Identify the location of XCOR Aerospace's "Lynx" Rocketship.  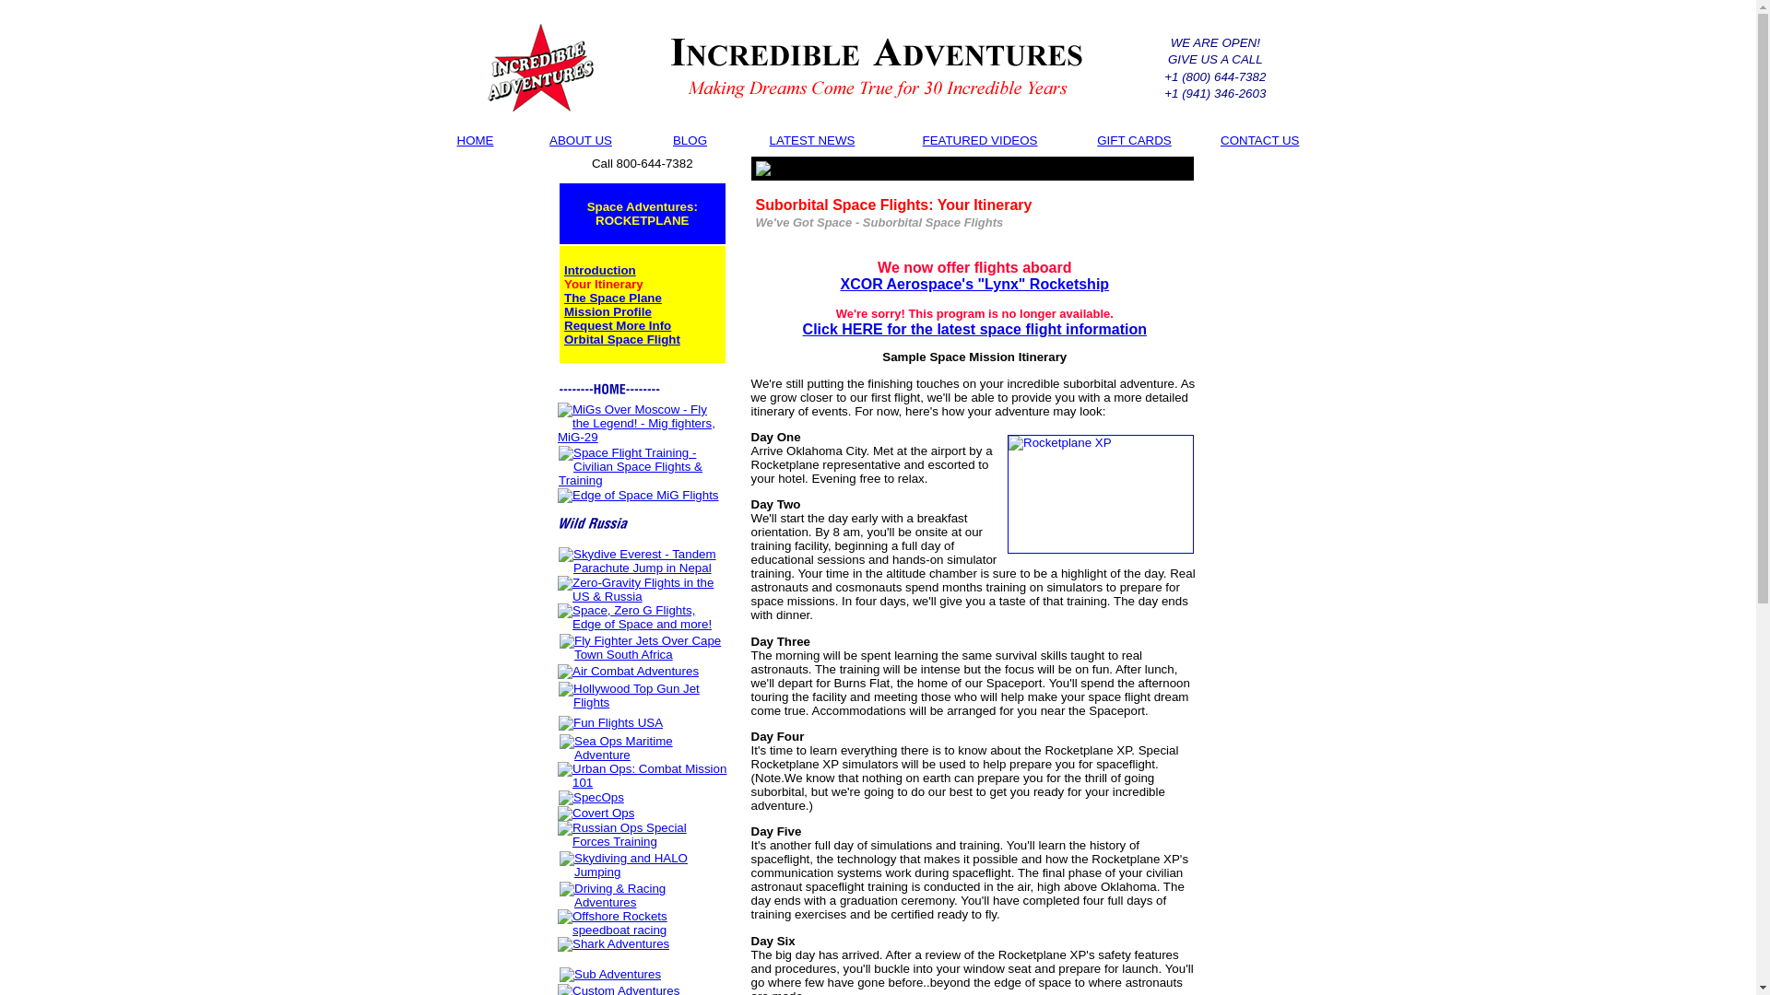
(973, 284).